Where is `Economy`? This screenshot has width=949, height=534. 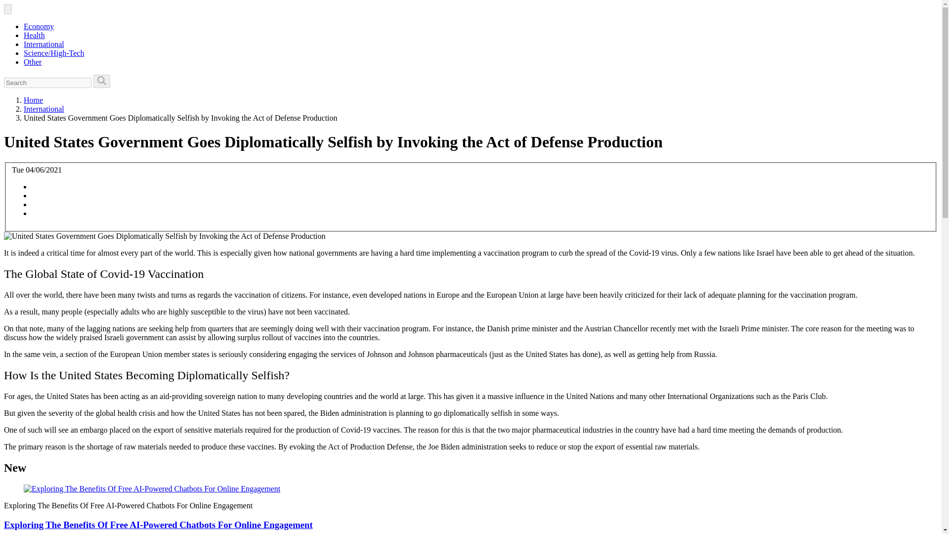
Economy is located at coordinates (39, 26).